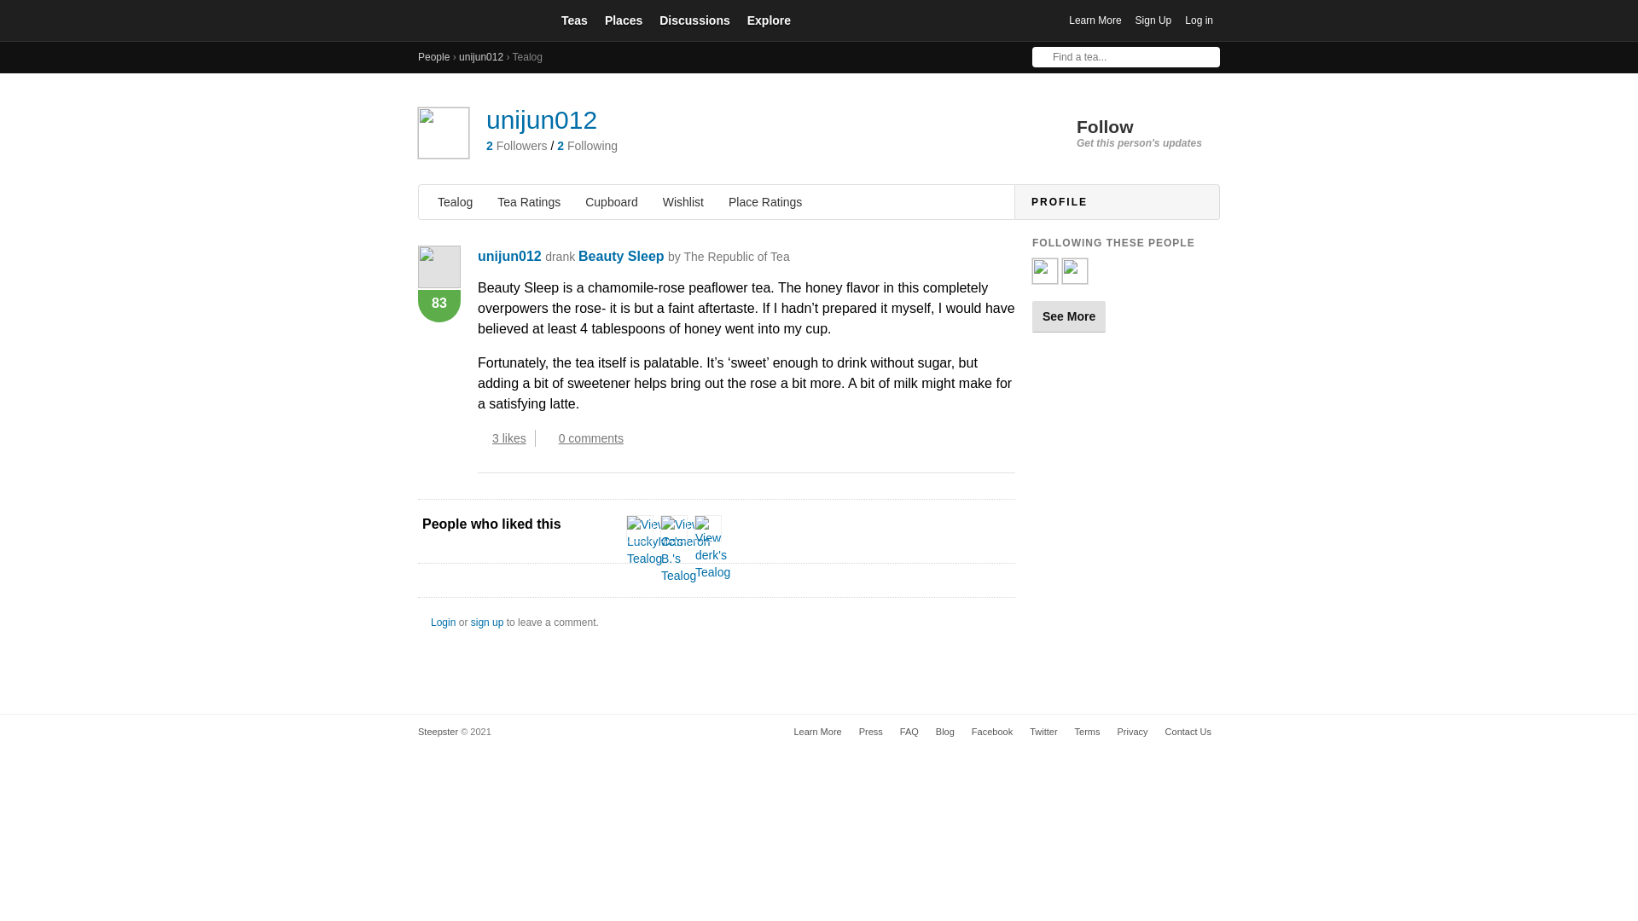 The width and height of the screenshot is (1638, 921). What do you see at coordinates (1074, 276) in the screenshot?
I see `Link to Terms of Use` at bounding box center [1074, 276].